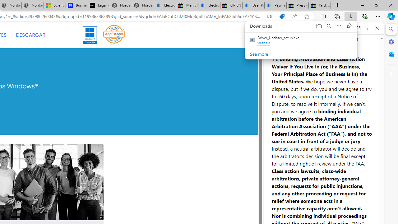  Describe the element at coordinates (334, 26) in the screenshot. I see `Downloads` at that location.